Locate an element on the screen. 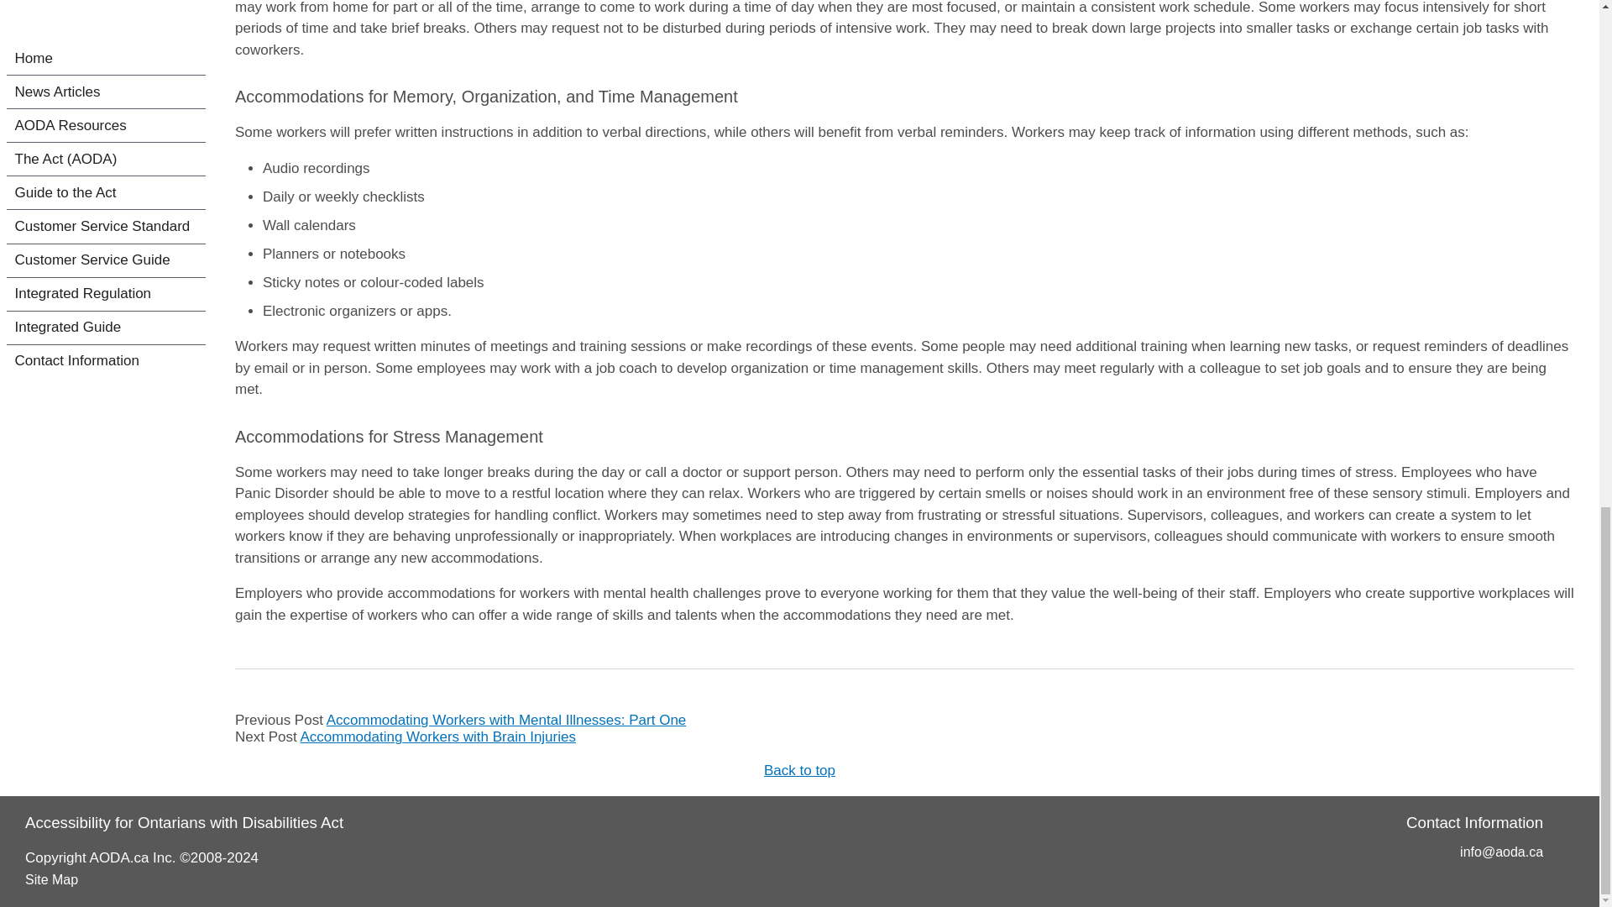 This screenshot has width=1612, height=907. Back to top is located at coordinates (799, 770).